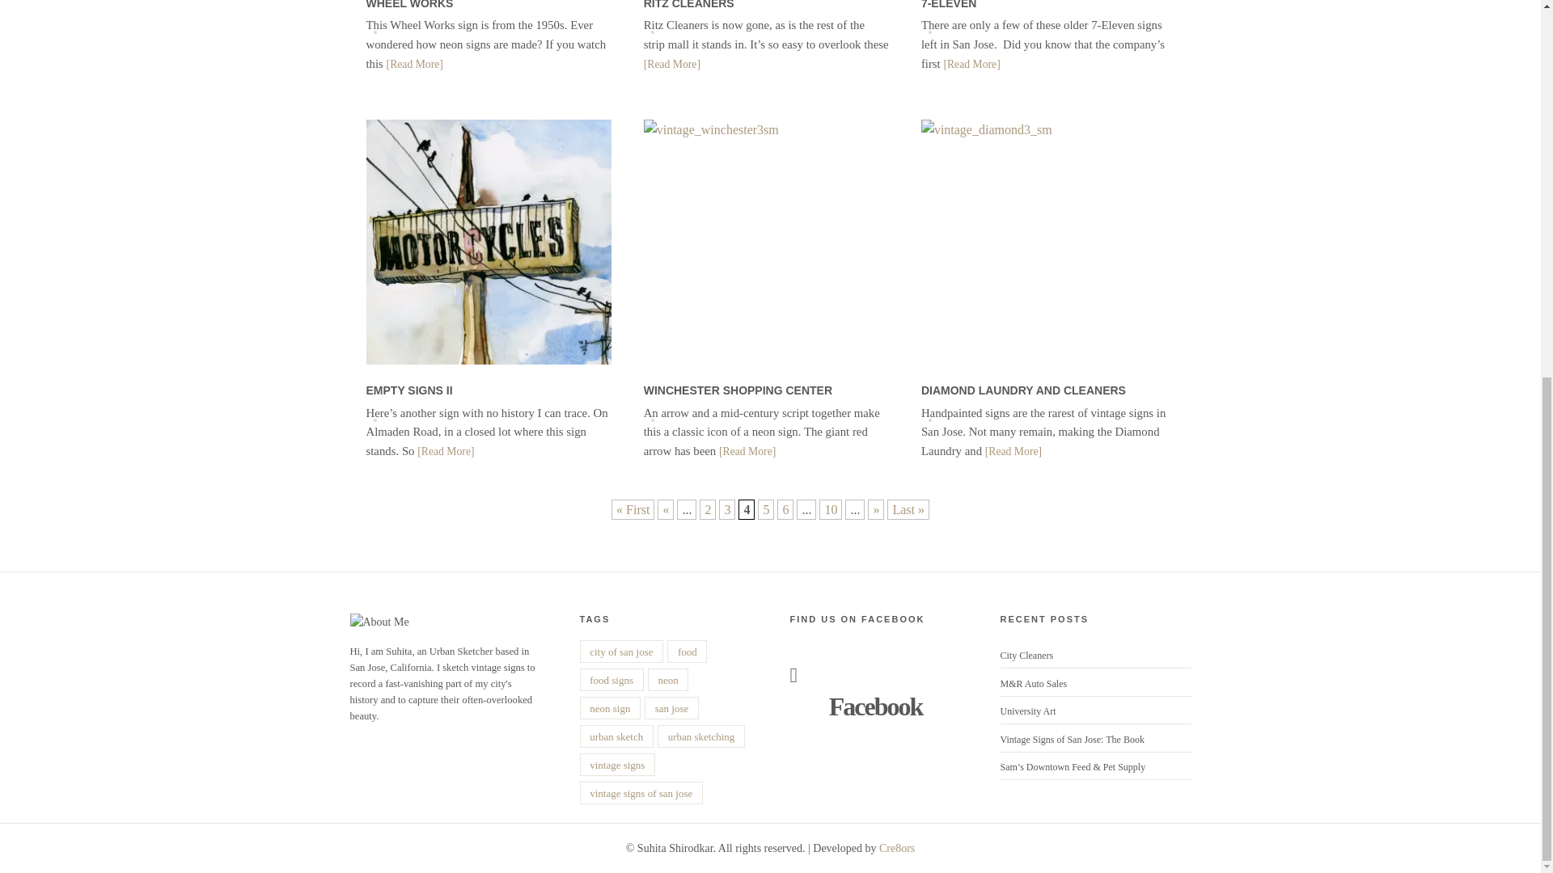 The height and width of the screenshot is (873, 1553). What do you see at coordinates (611, 680) in the screenshot?
I see `21 topics` at bounding box center [611, 680].